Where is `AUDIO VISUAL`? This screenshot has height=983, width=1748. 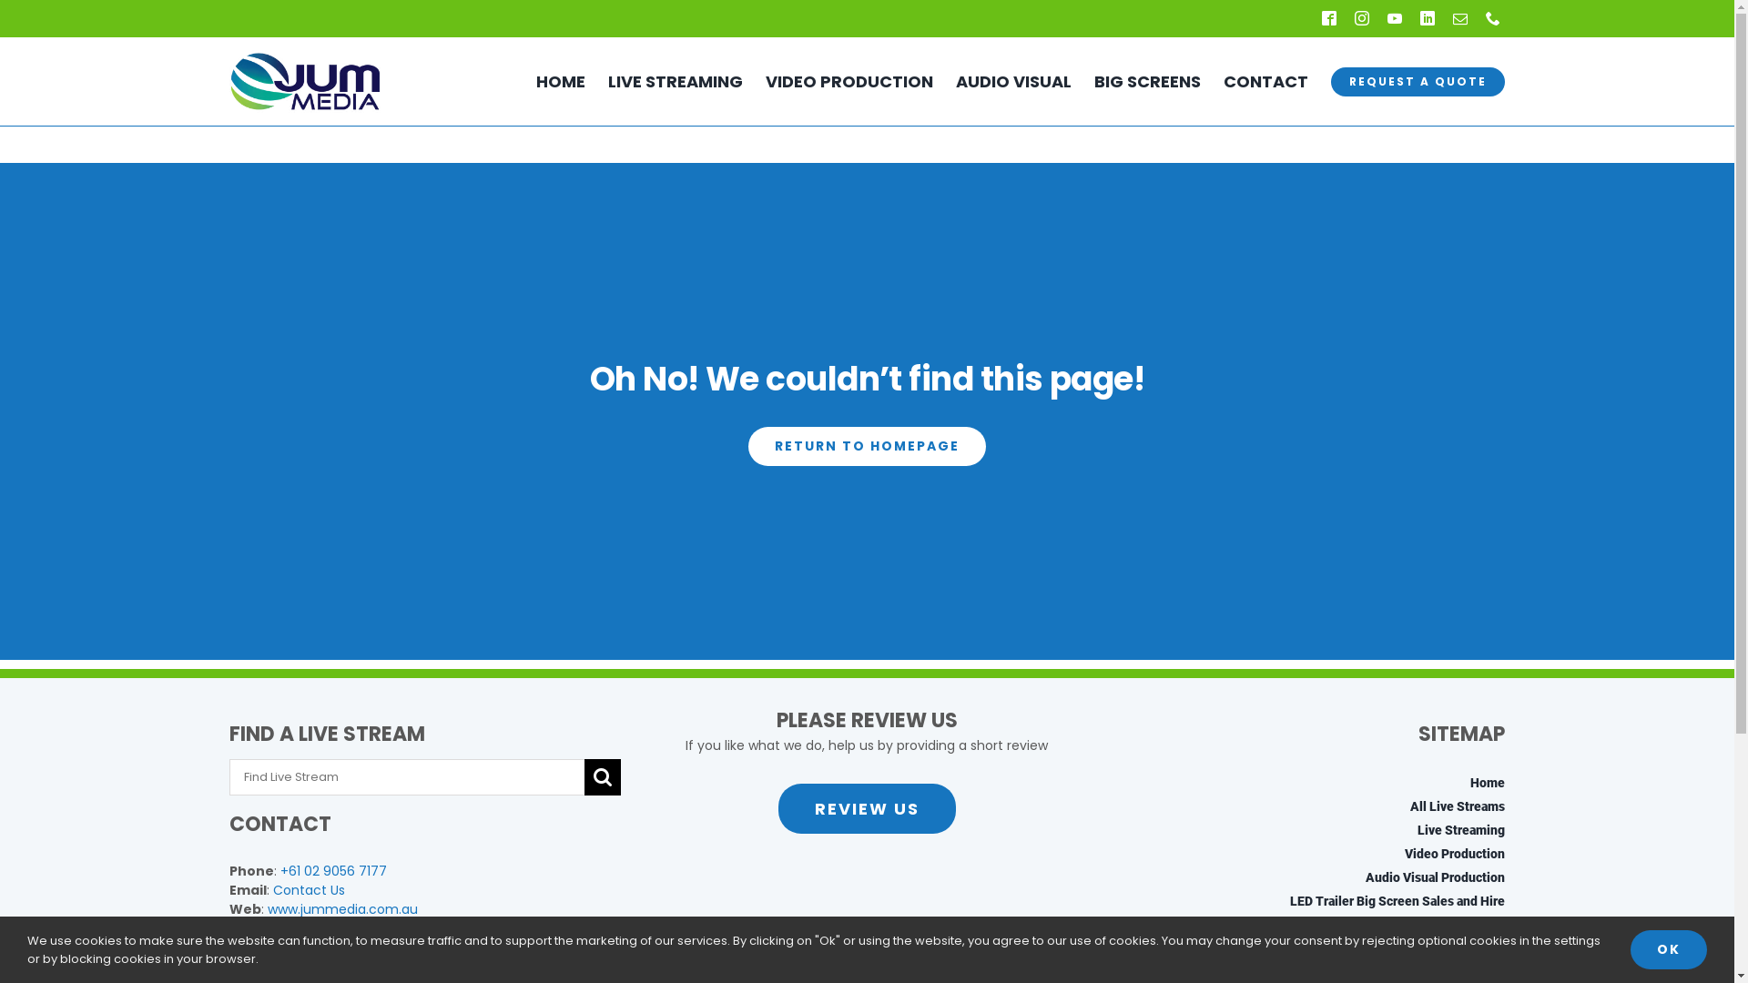
AUDIO VISUAL is located at coordinates (1025, 82).